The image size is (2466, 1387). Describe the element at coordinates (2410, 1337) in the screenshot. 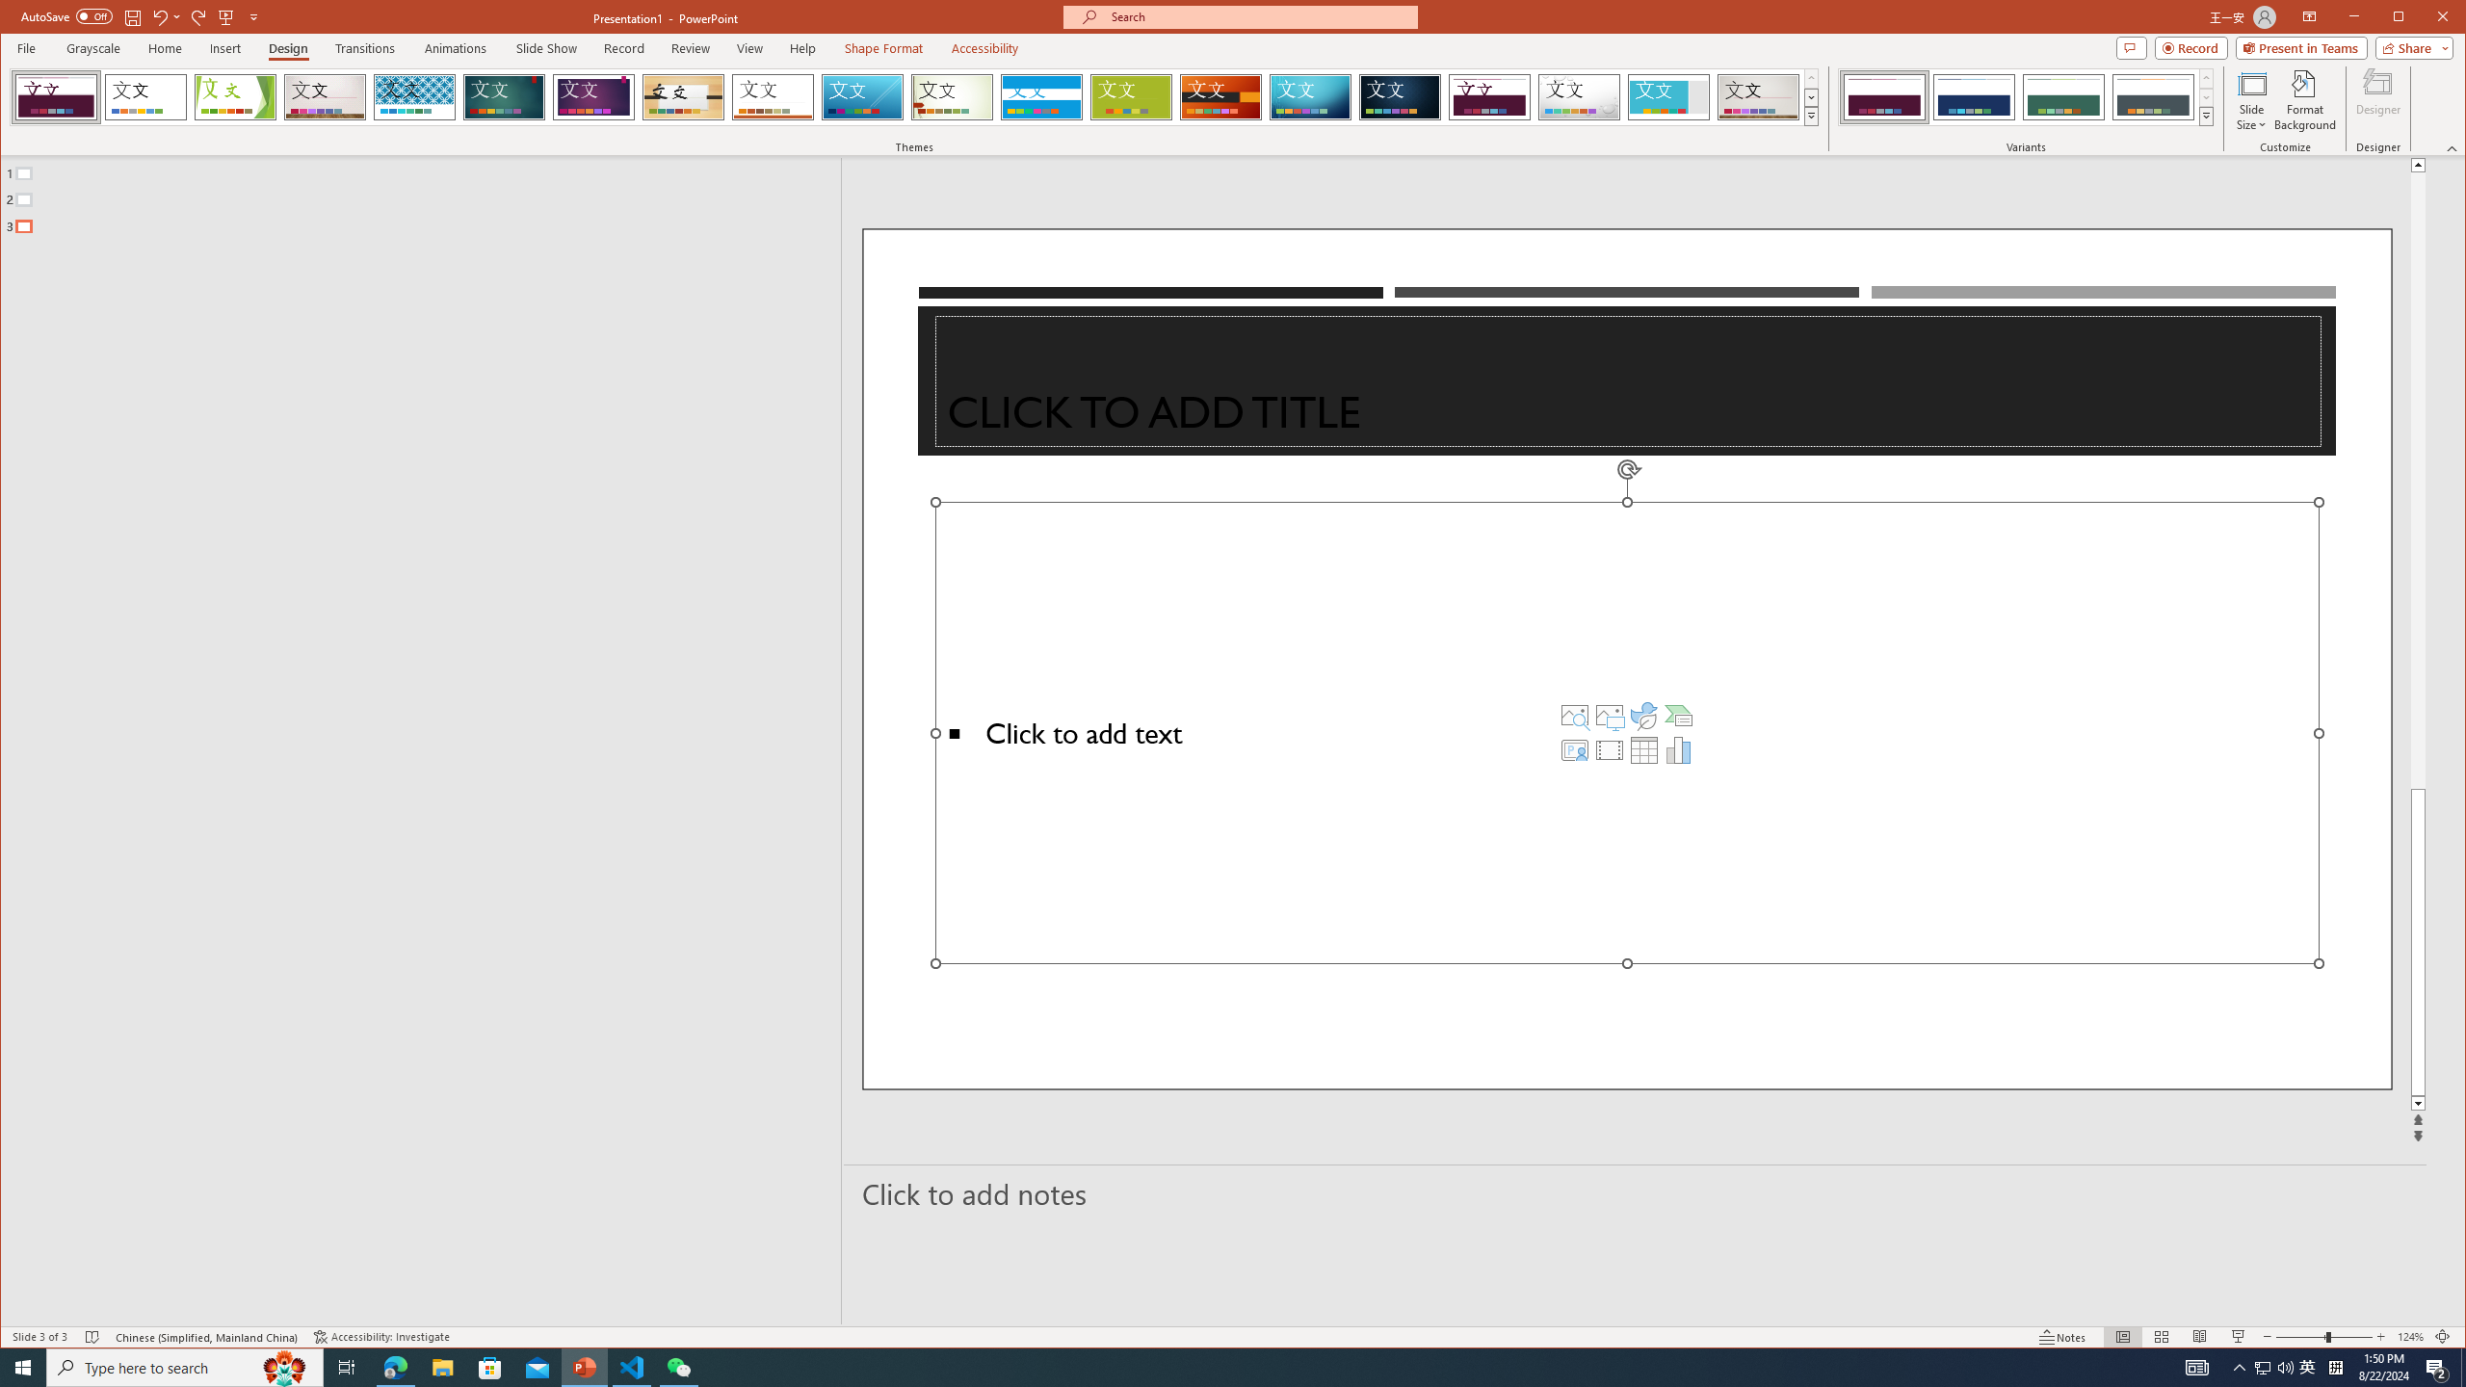

I see `Zoom 124%` at that location.